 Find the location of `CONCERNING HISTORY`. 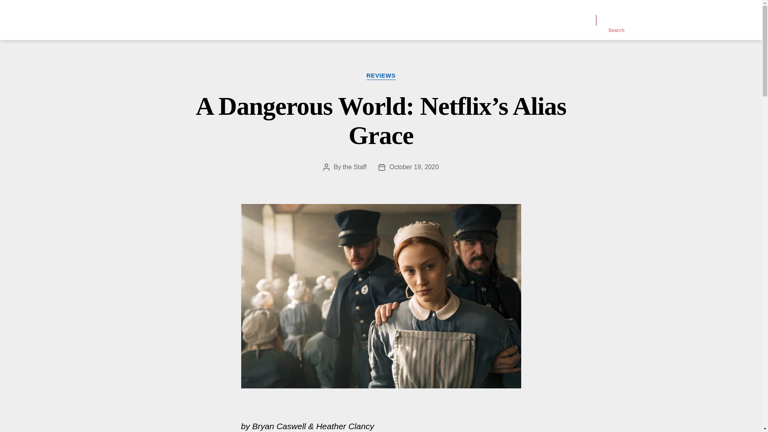

CONCERNING HISTORY is located at coordinates (227, 20).